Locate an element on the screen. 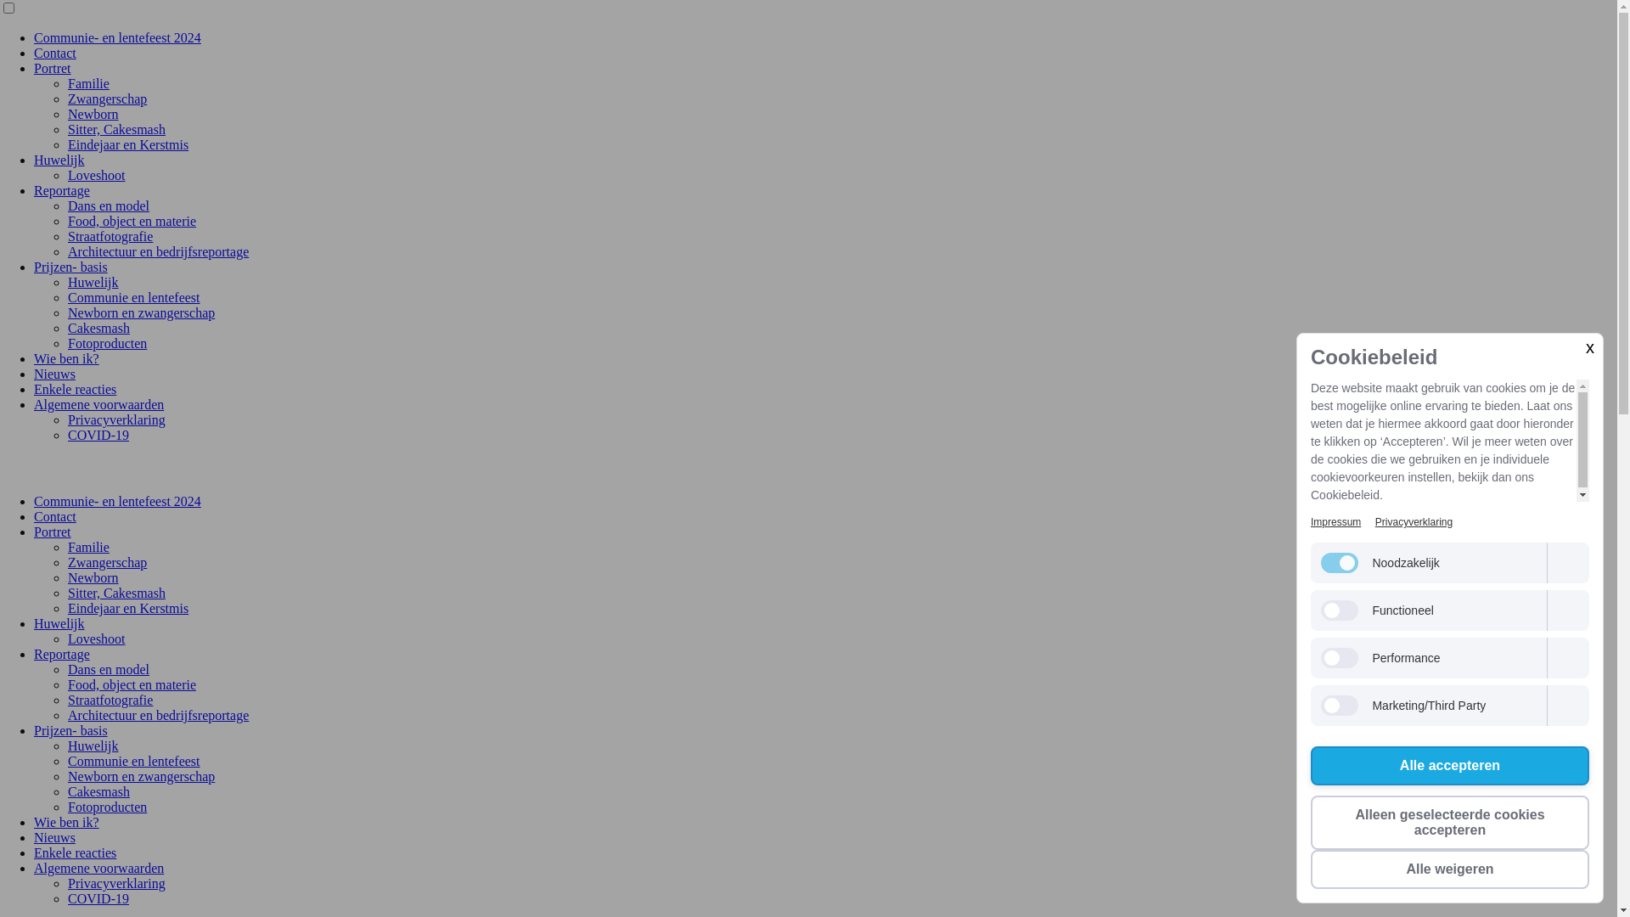 The image size is (1630, 917). Contact is located at coordinates (55, 516).